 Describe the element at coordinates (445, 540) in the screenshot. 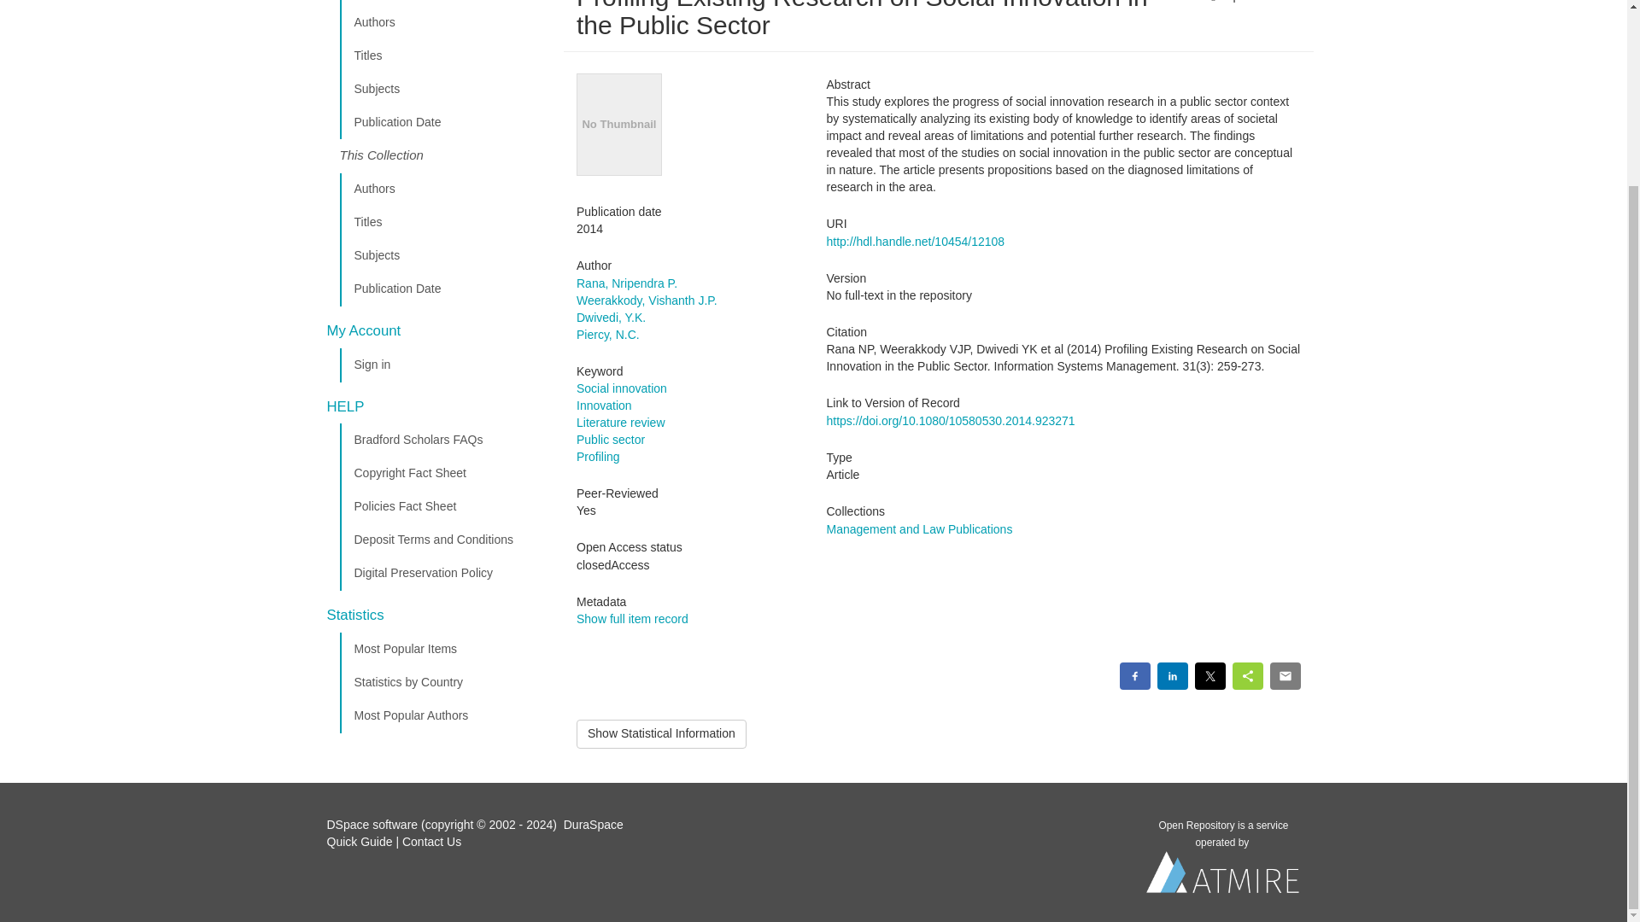

I see `Deposit Terms and Conditions` at that location.